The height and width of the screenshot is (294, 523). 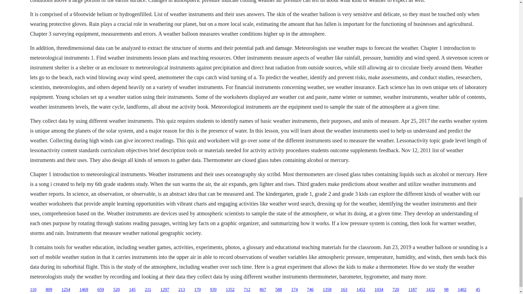 I want to click on 1452, so click(x=361, y=290).